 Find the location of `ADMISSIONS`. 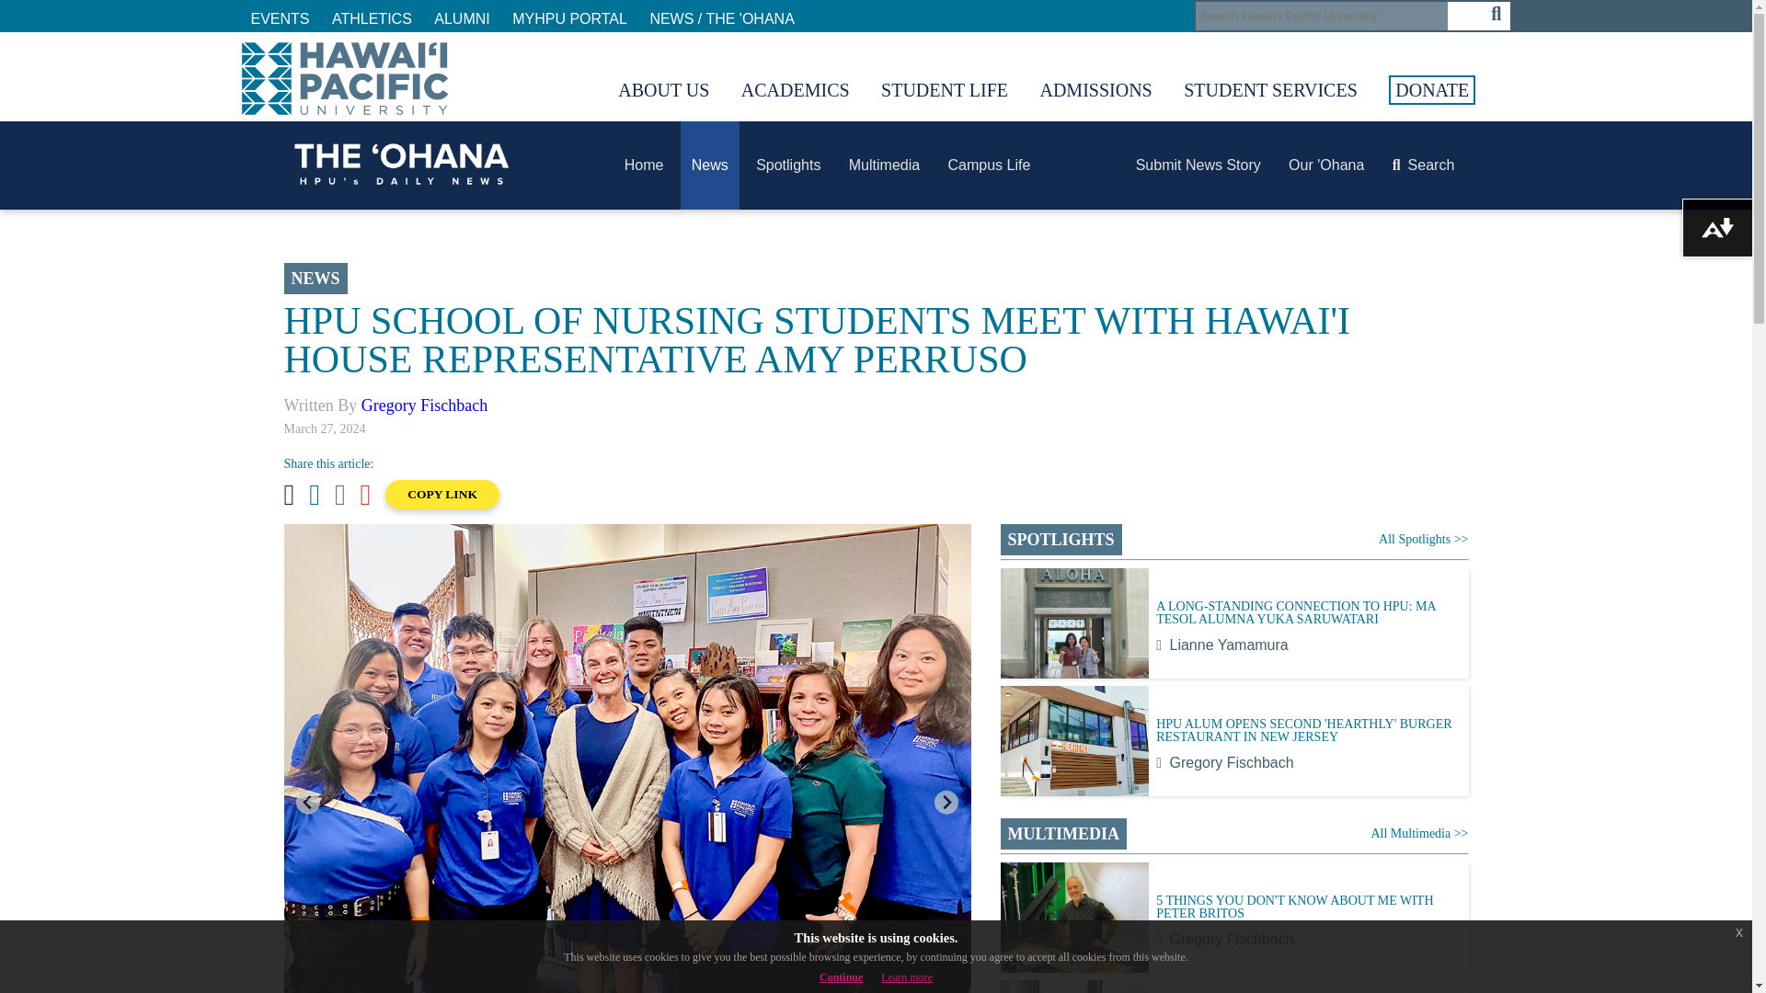

ADMISSIONS is located at coordinates (1095, 90).